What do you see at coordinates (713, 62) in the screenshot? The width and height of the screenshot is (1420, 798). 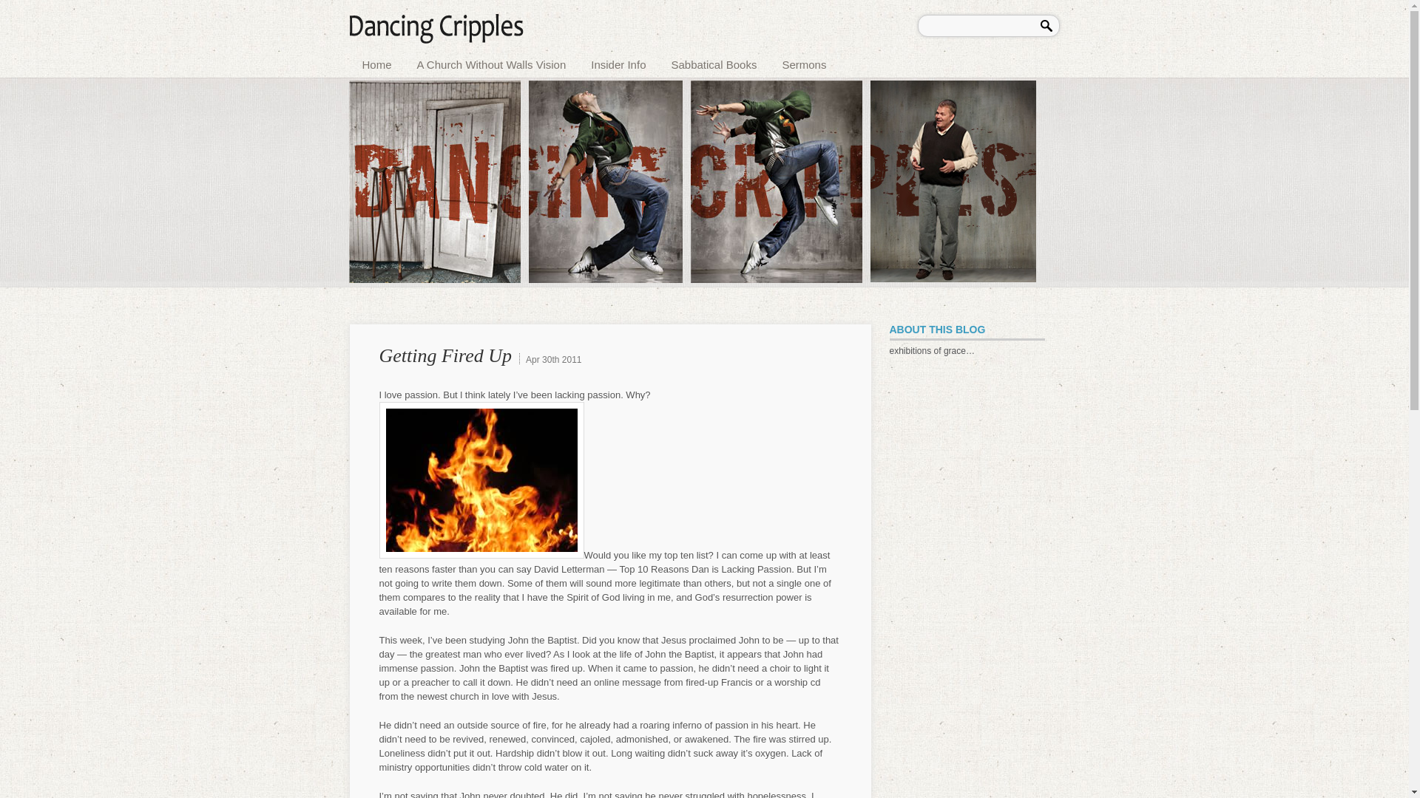 I see `Sabbatical Books` at bounding box center [713, 62].